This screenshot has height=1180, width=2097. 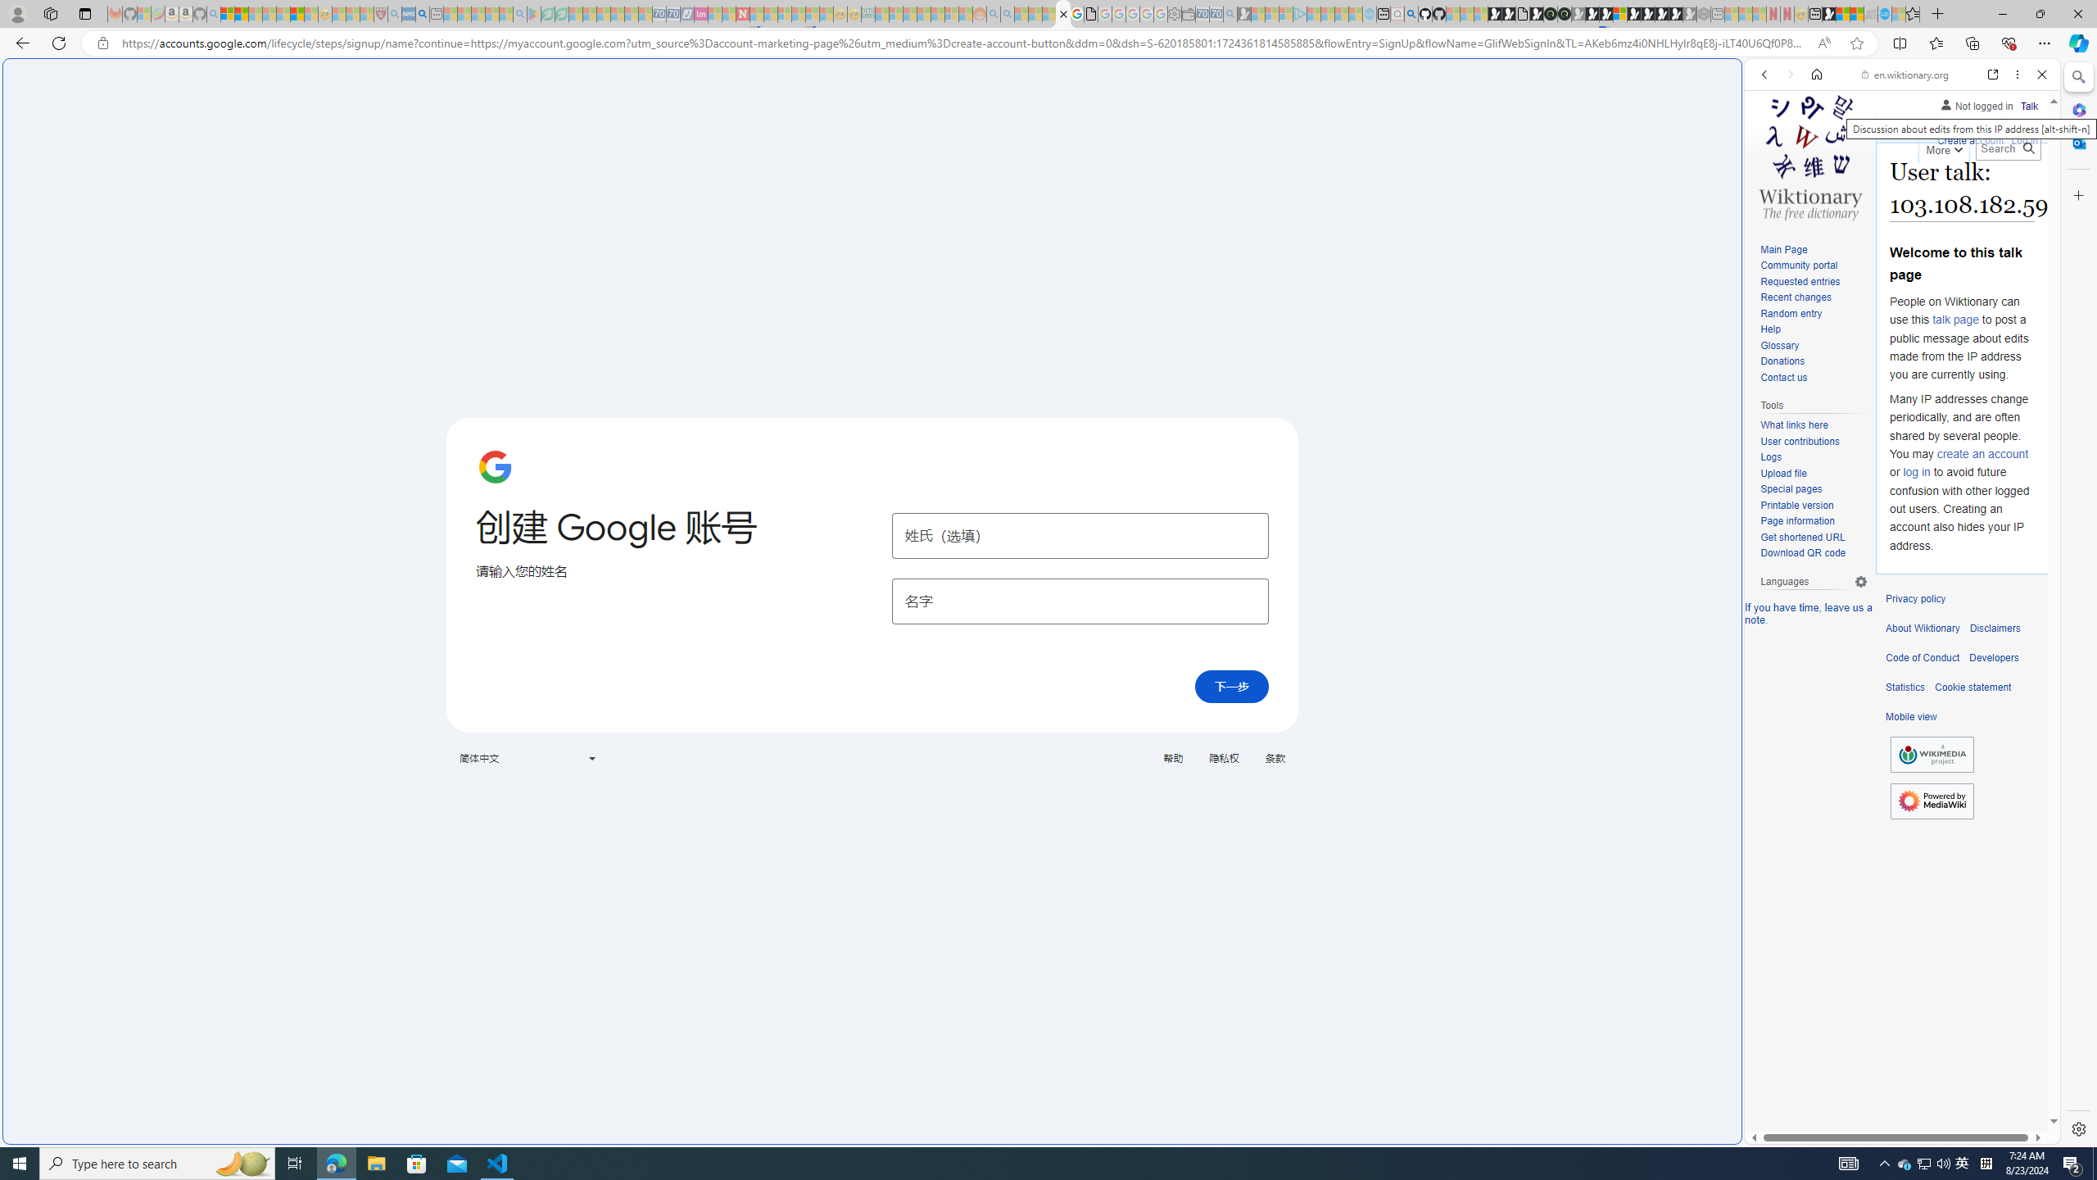 What do you see at coordinates (2028, 148) in the screenshot?
I see `Go` at bounding box center [2028, 148].